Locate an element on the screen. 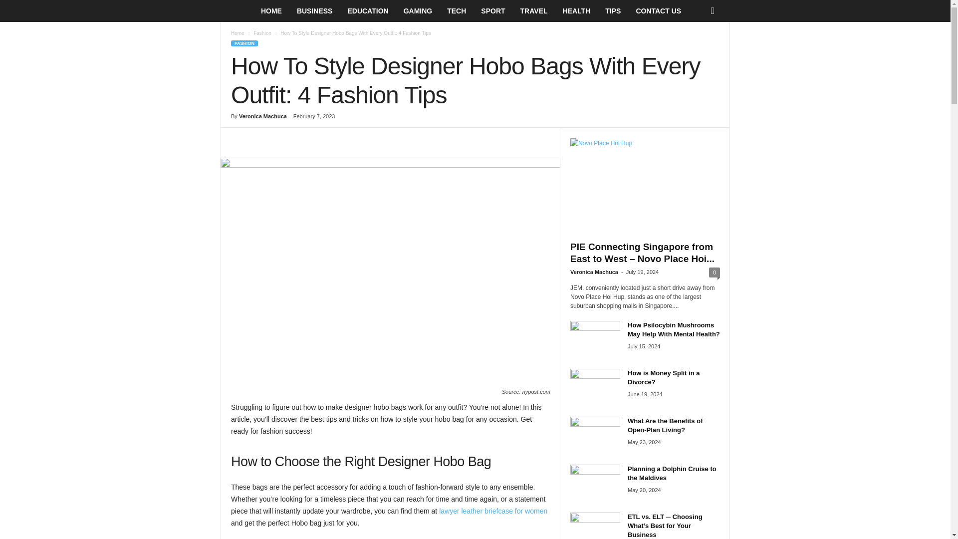  SPORT is located at coordinates (493, 11).